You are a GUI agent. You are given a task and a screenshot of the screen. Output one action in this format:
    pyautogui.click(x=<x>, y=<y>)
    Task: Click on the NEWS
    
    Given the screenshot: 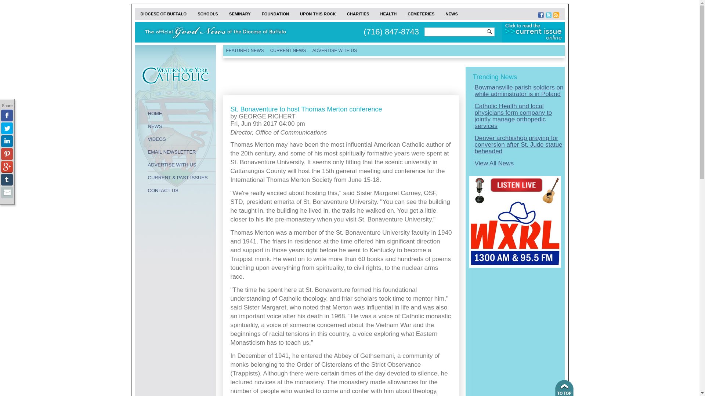 What is the action you would take?
    pyautogui.click(x=181, y=126)
    